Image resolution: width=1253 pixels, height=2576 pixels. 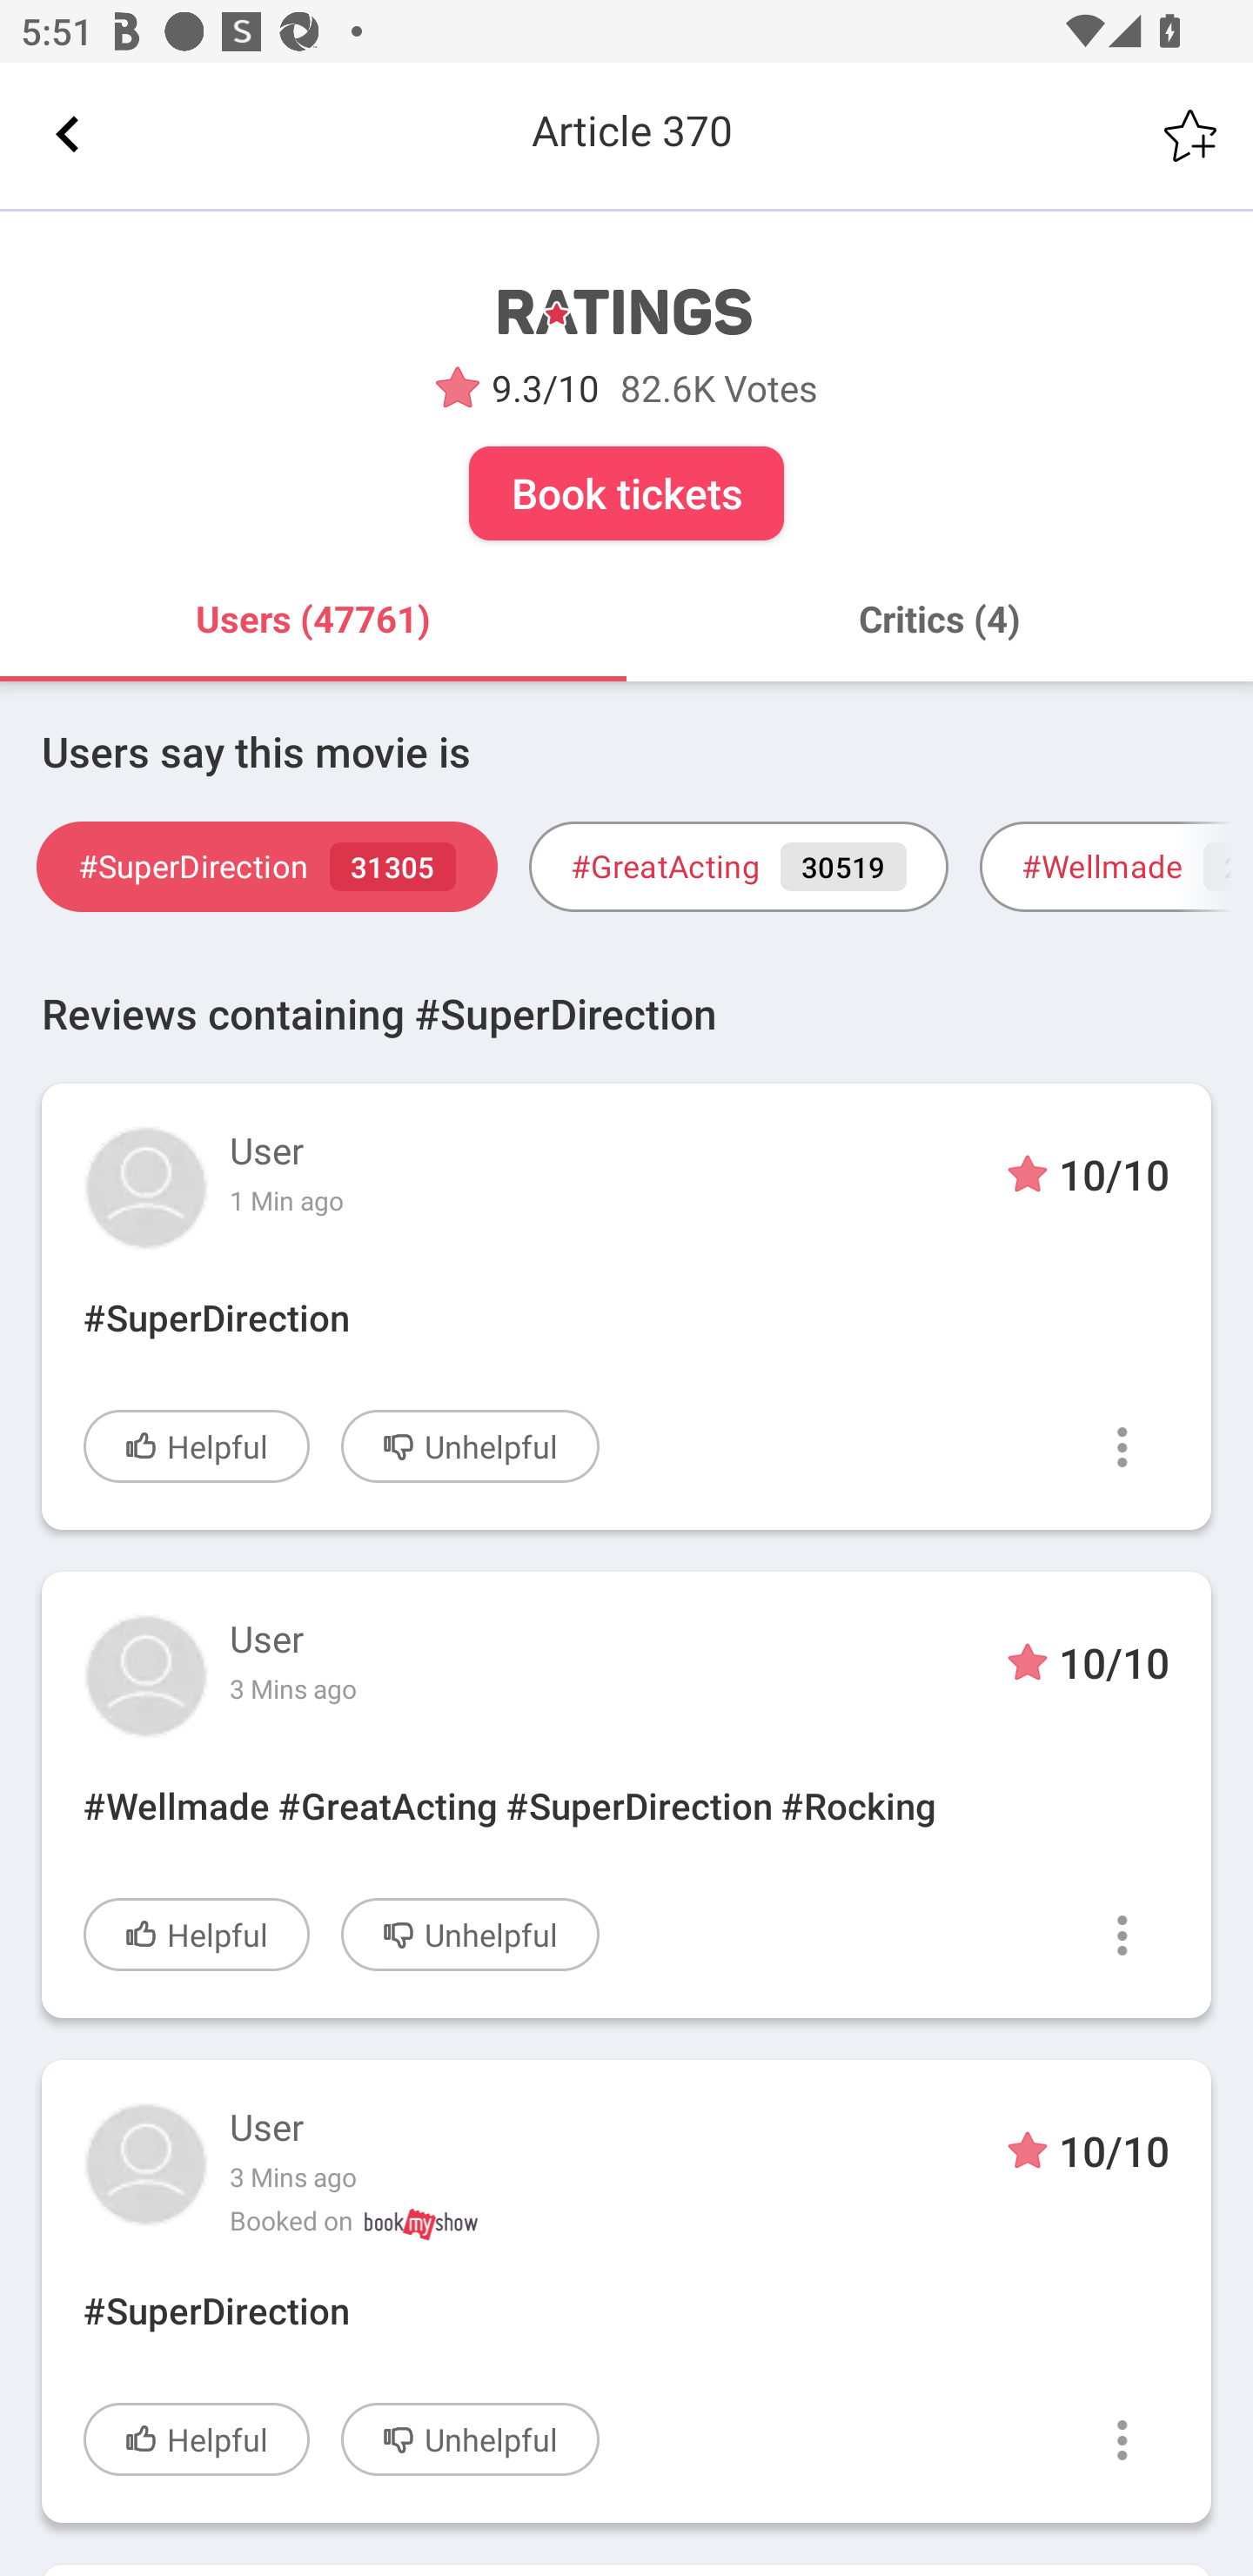 What do you see at coordinates (738, 867) in the screenshot?
I see `#GreatActing 30519` at bounding box center [738, 867].